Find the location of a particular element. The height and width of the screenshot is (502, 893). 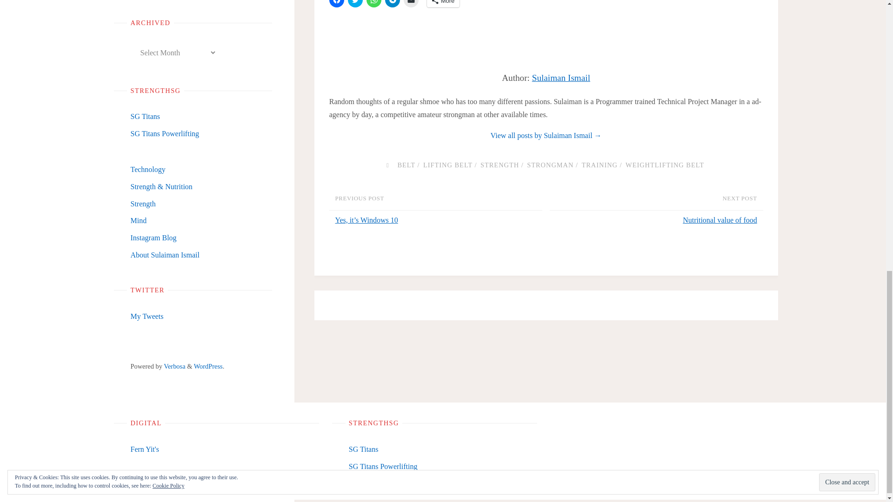

Verbosa WordPress Theme by Cryout Creations is located at coordinates (174, 366).